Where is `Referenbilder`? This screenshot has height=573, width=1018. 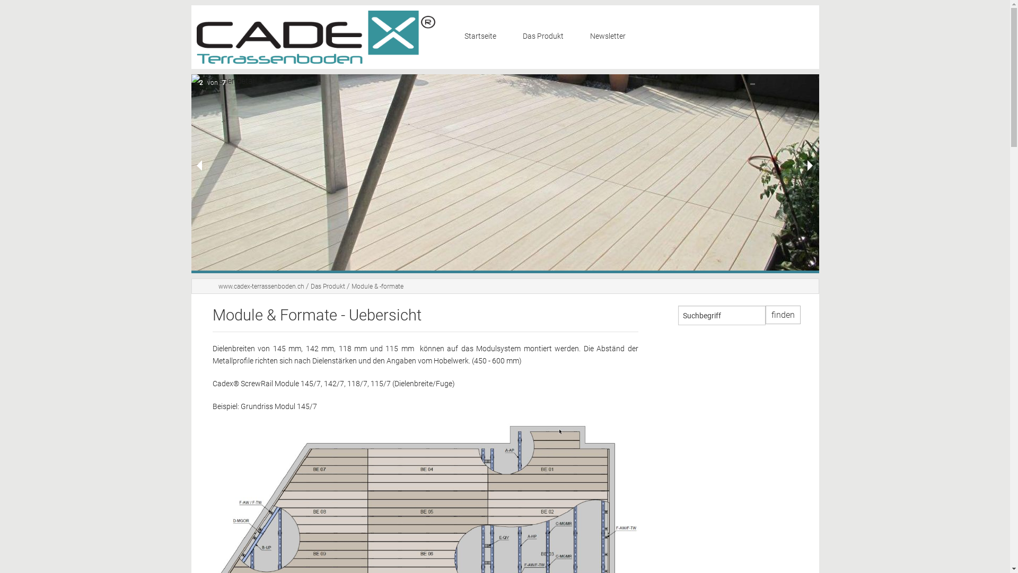
Referenbilder is located at coordinates (555, 190).